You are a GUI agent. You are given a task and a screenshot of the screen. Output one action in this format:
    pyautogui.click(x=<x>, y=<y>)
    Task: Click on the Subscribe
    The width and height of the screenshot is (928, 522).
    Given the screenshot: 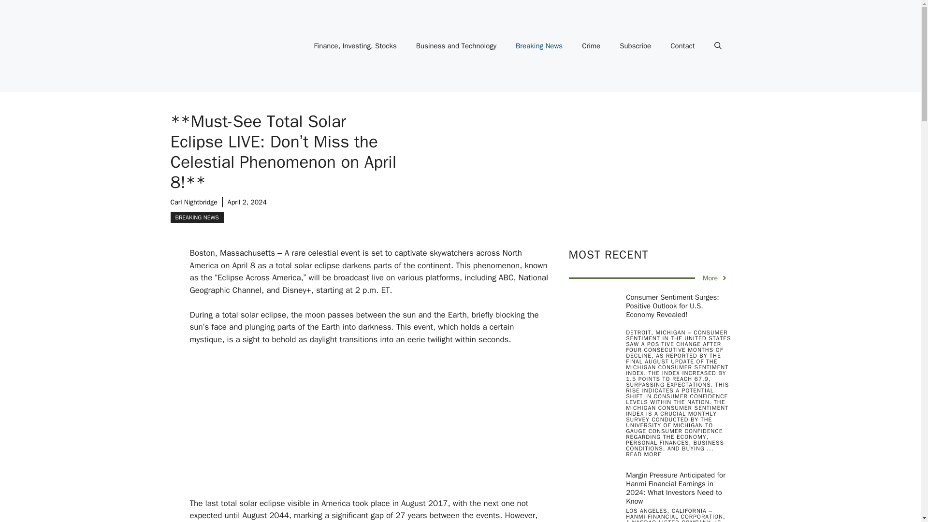 What is the action you would take?
    pyautogui.click(x=635, y=45)
    